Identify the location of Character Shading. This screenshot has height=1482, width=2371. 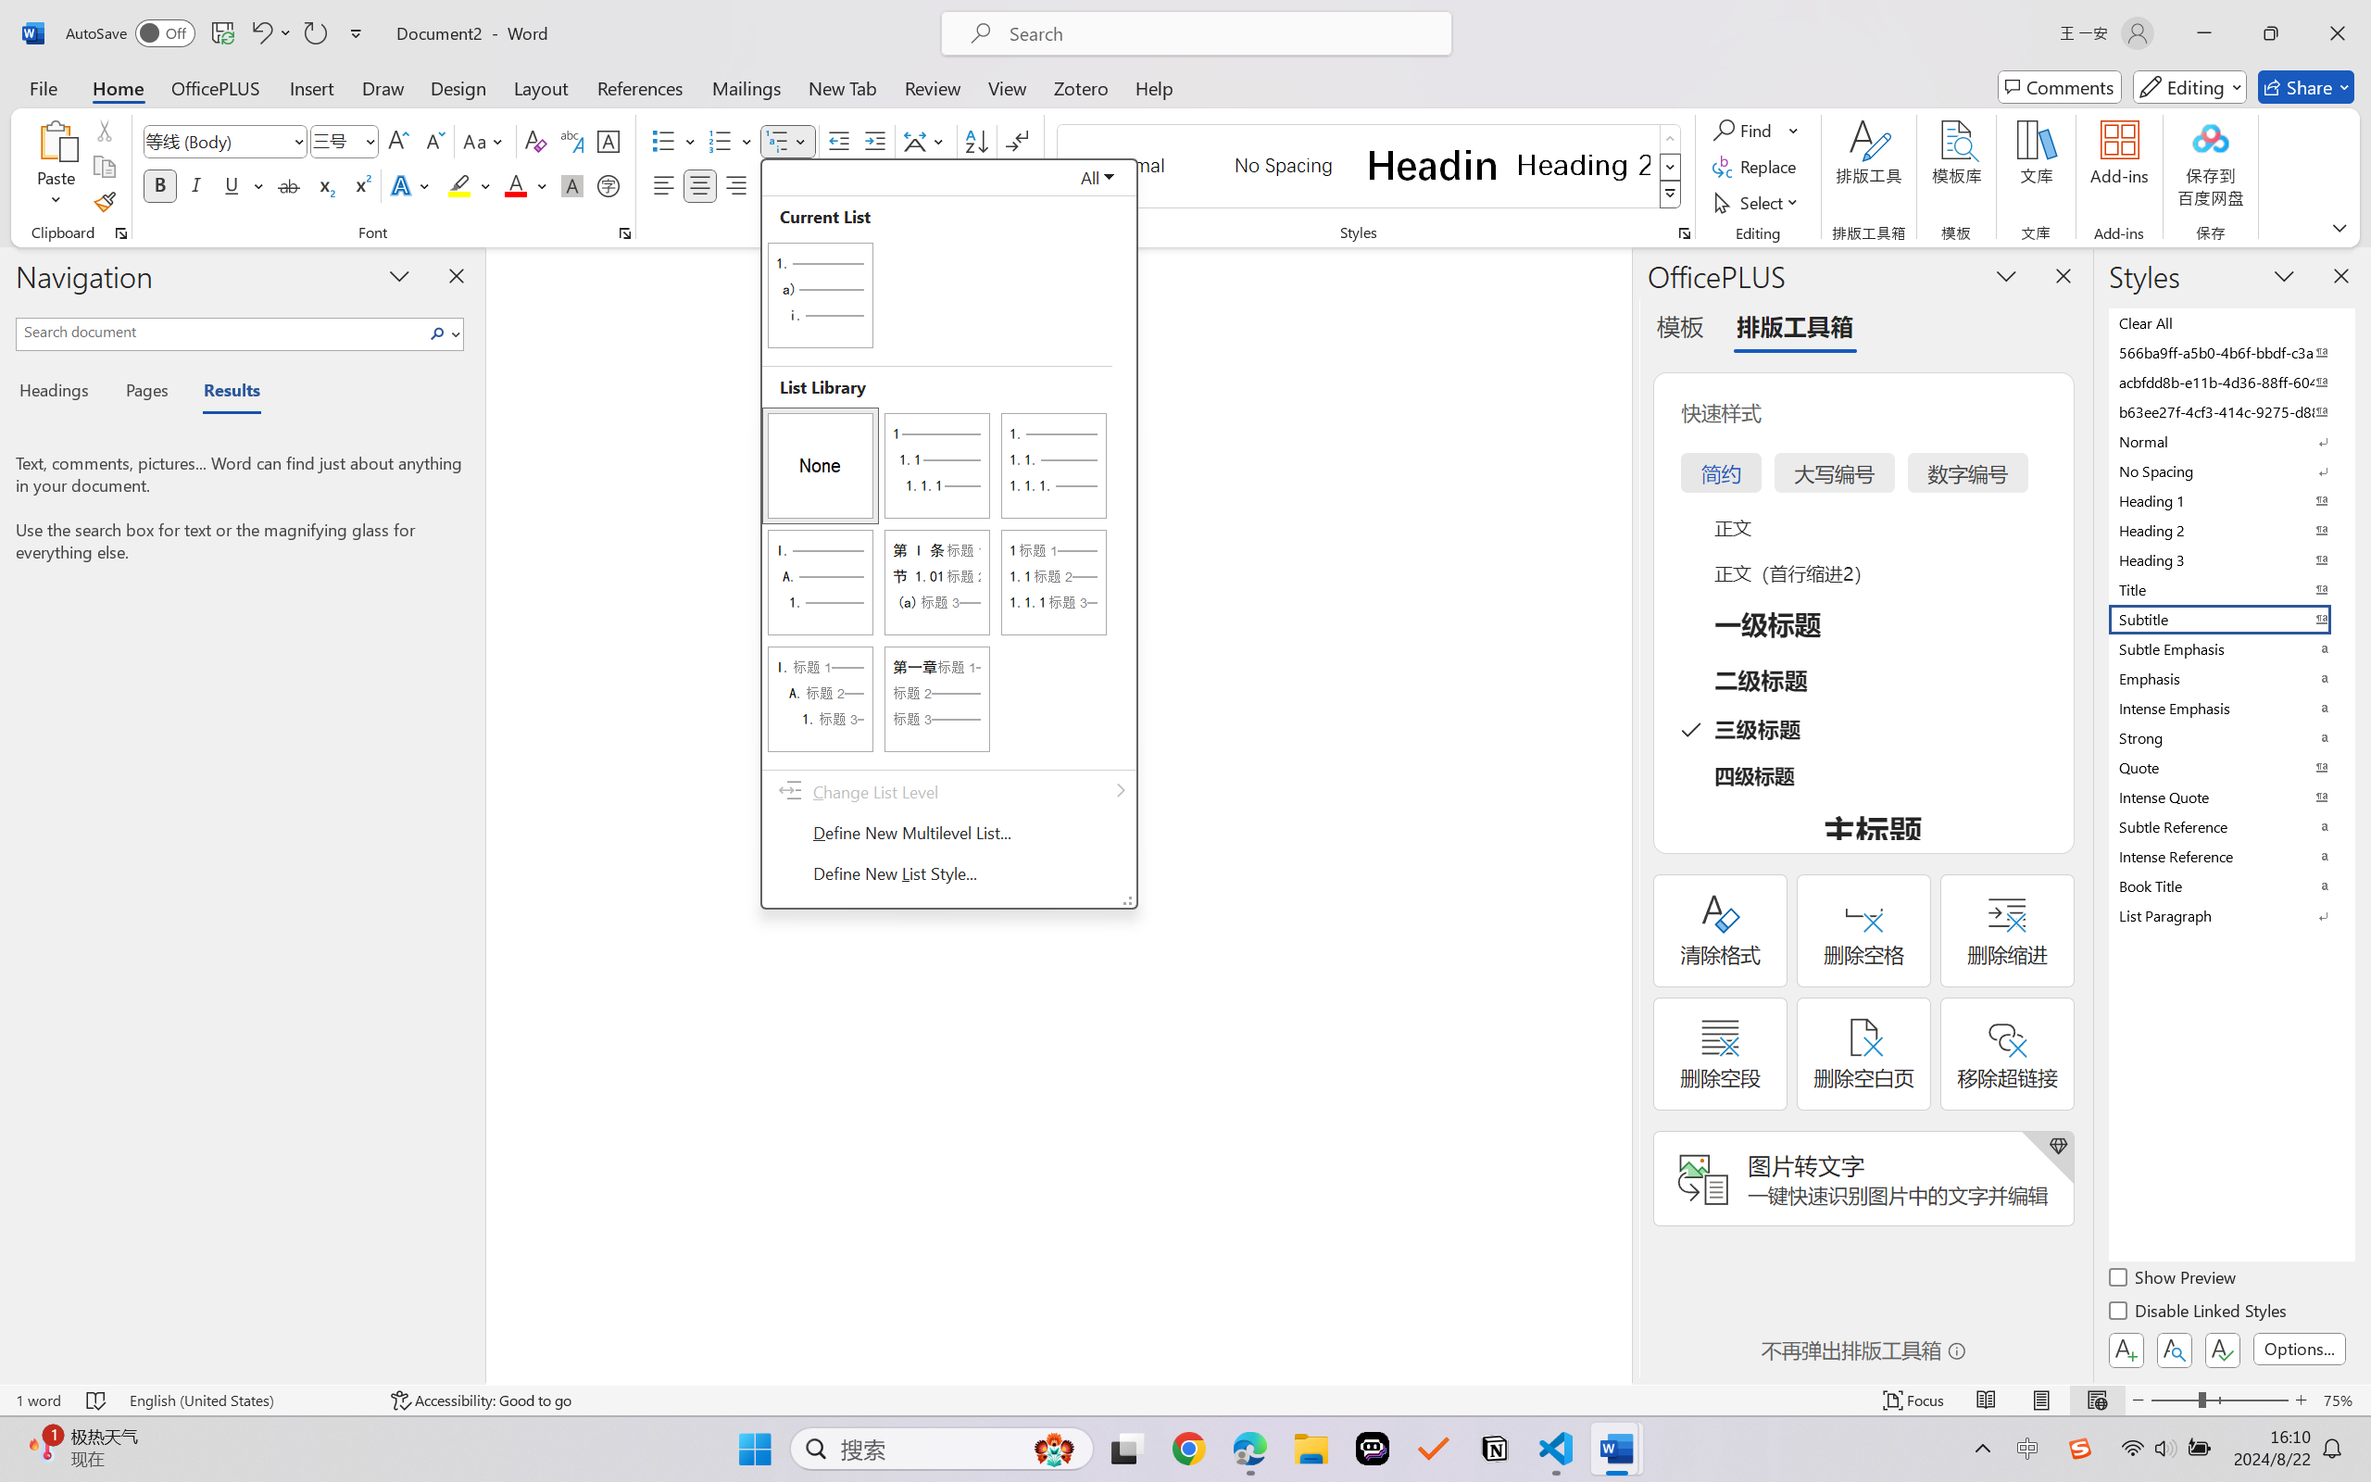
(571, 185).